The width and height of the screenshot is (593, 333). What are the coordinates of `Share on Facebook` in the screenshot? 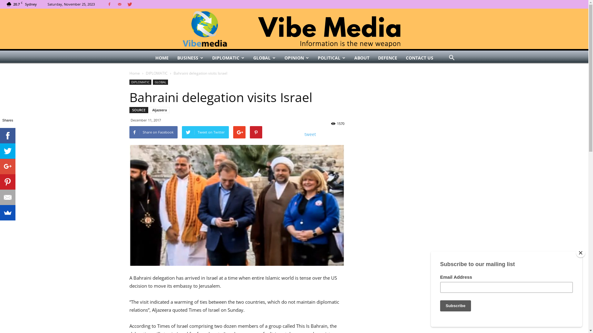 It's located at (153, 132).